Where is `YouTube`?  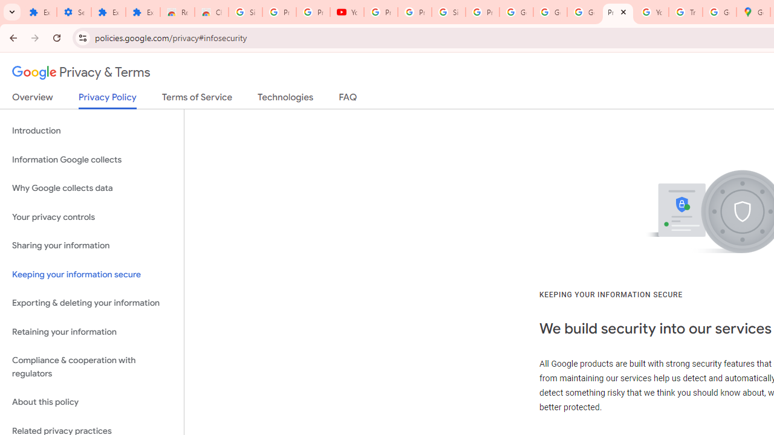 YouTube is located at coordinates (651, 12).